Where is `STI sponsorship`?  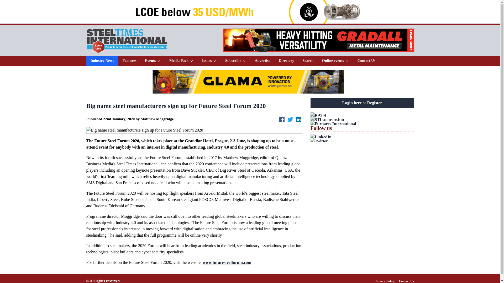 STI sponsorship is located at coordinates (362, 119).